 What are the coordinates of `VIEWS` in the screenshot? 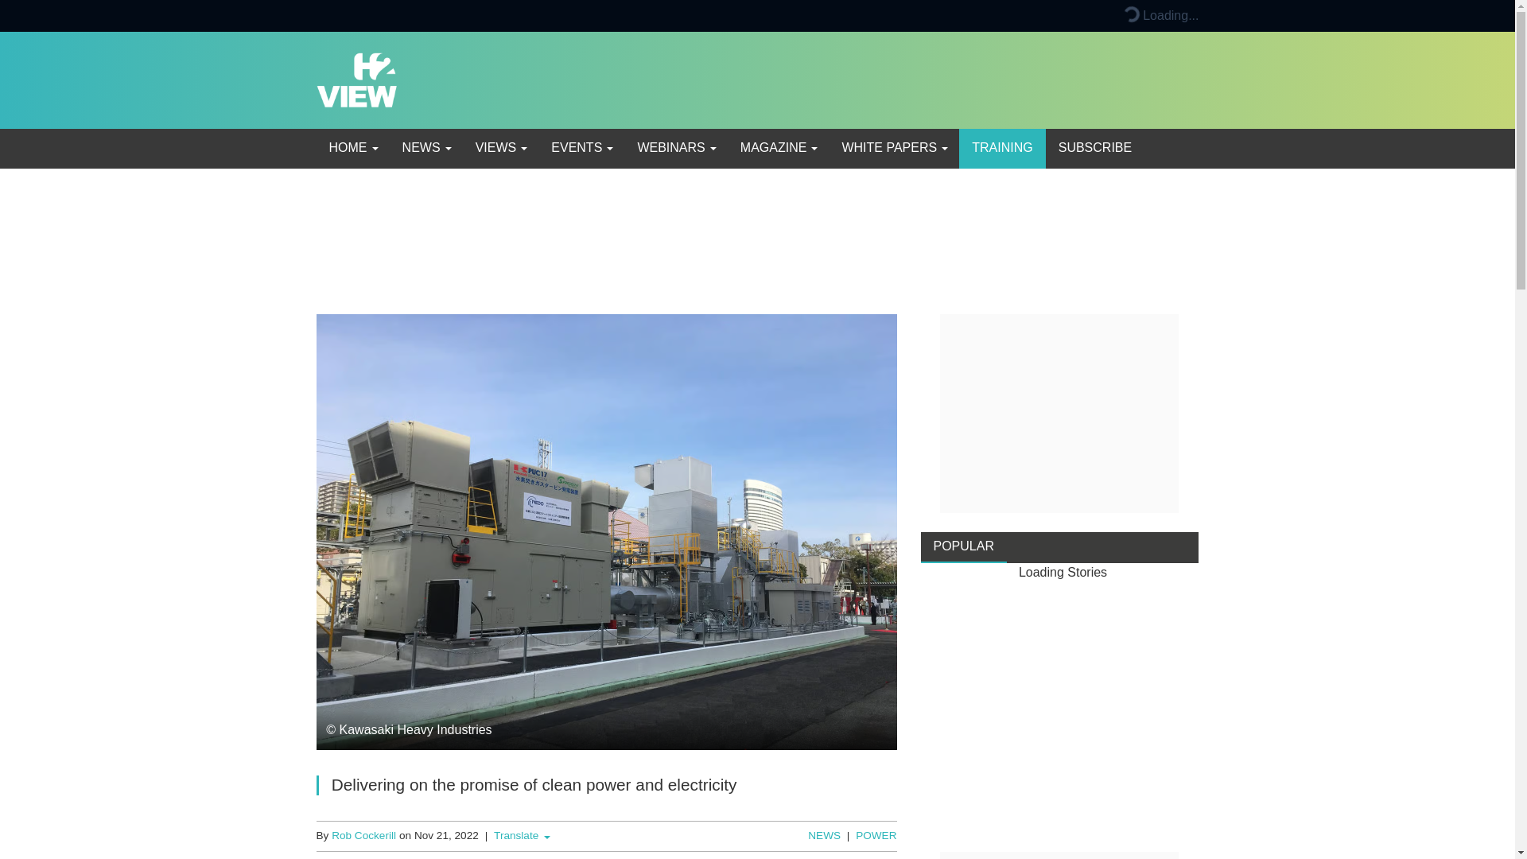 It's located at (500, 148).